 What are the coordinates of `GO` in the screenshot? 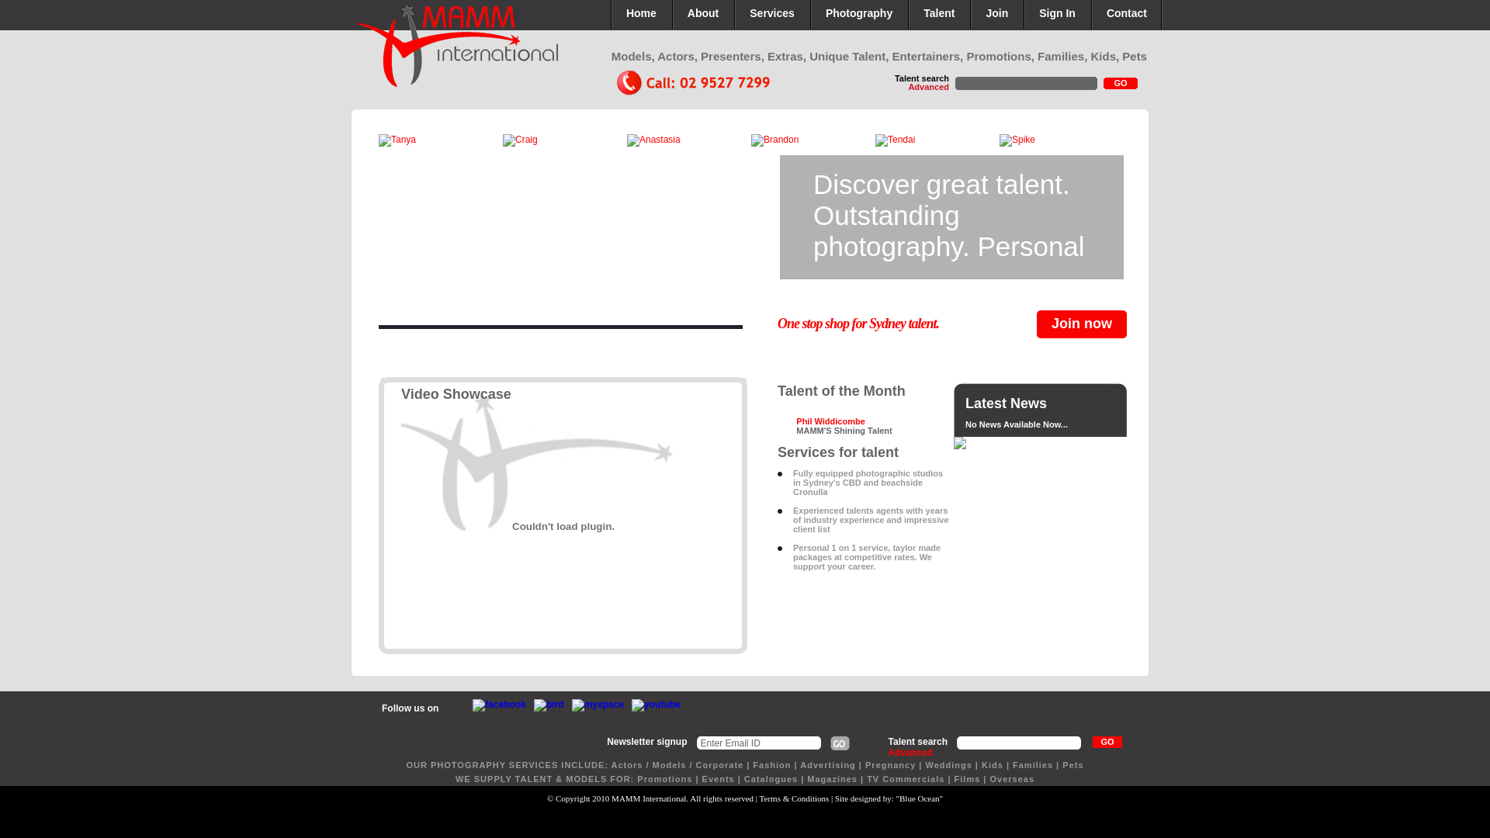 It's located at (1121, 84).